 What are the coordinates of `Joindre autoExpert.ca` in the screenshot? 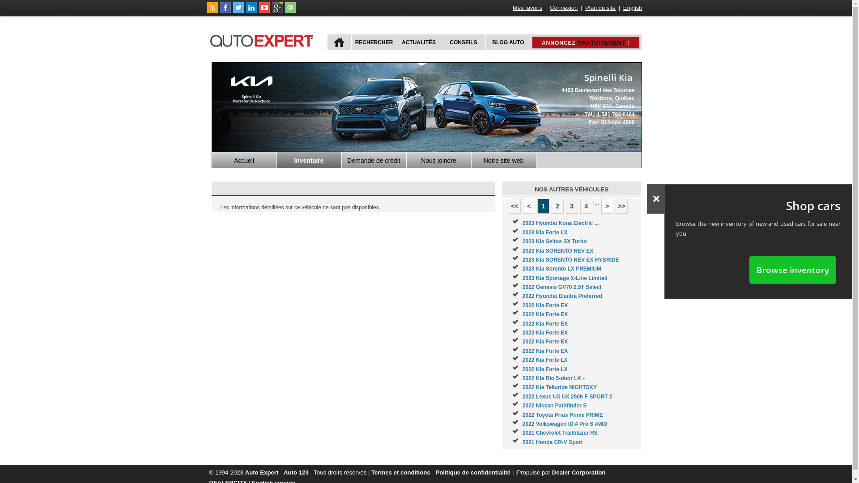 It's located at (290, 11).